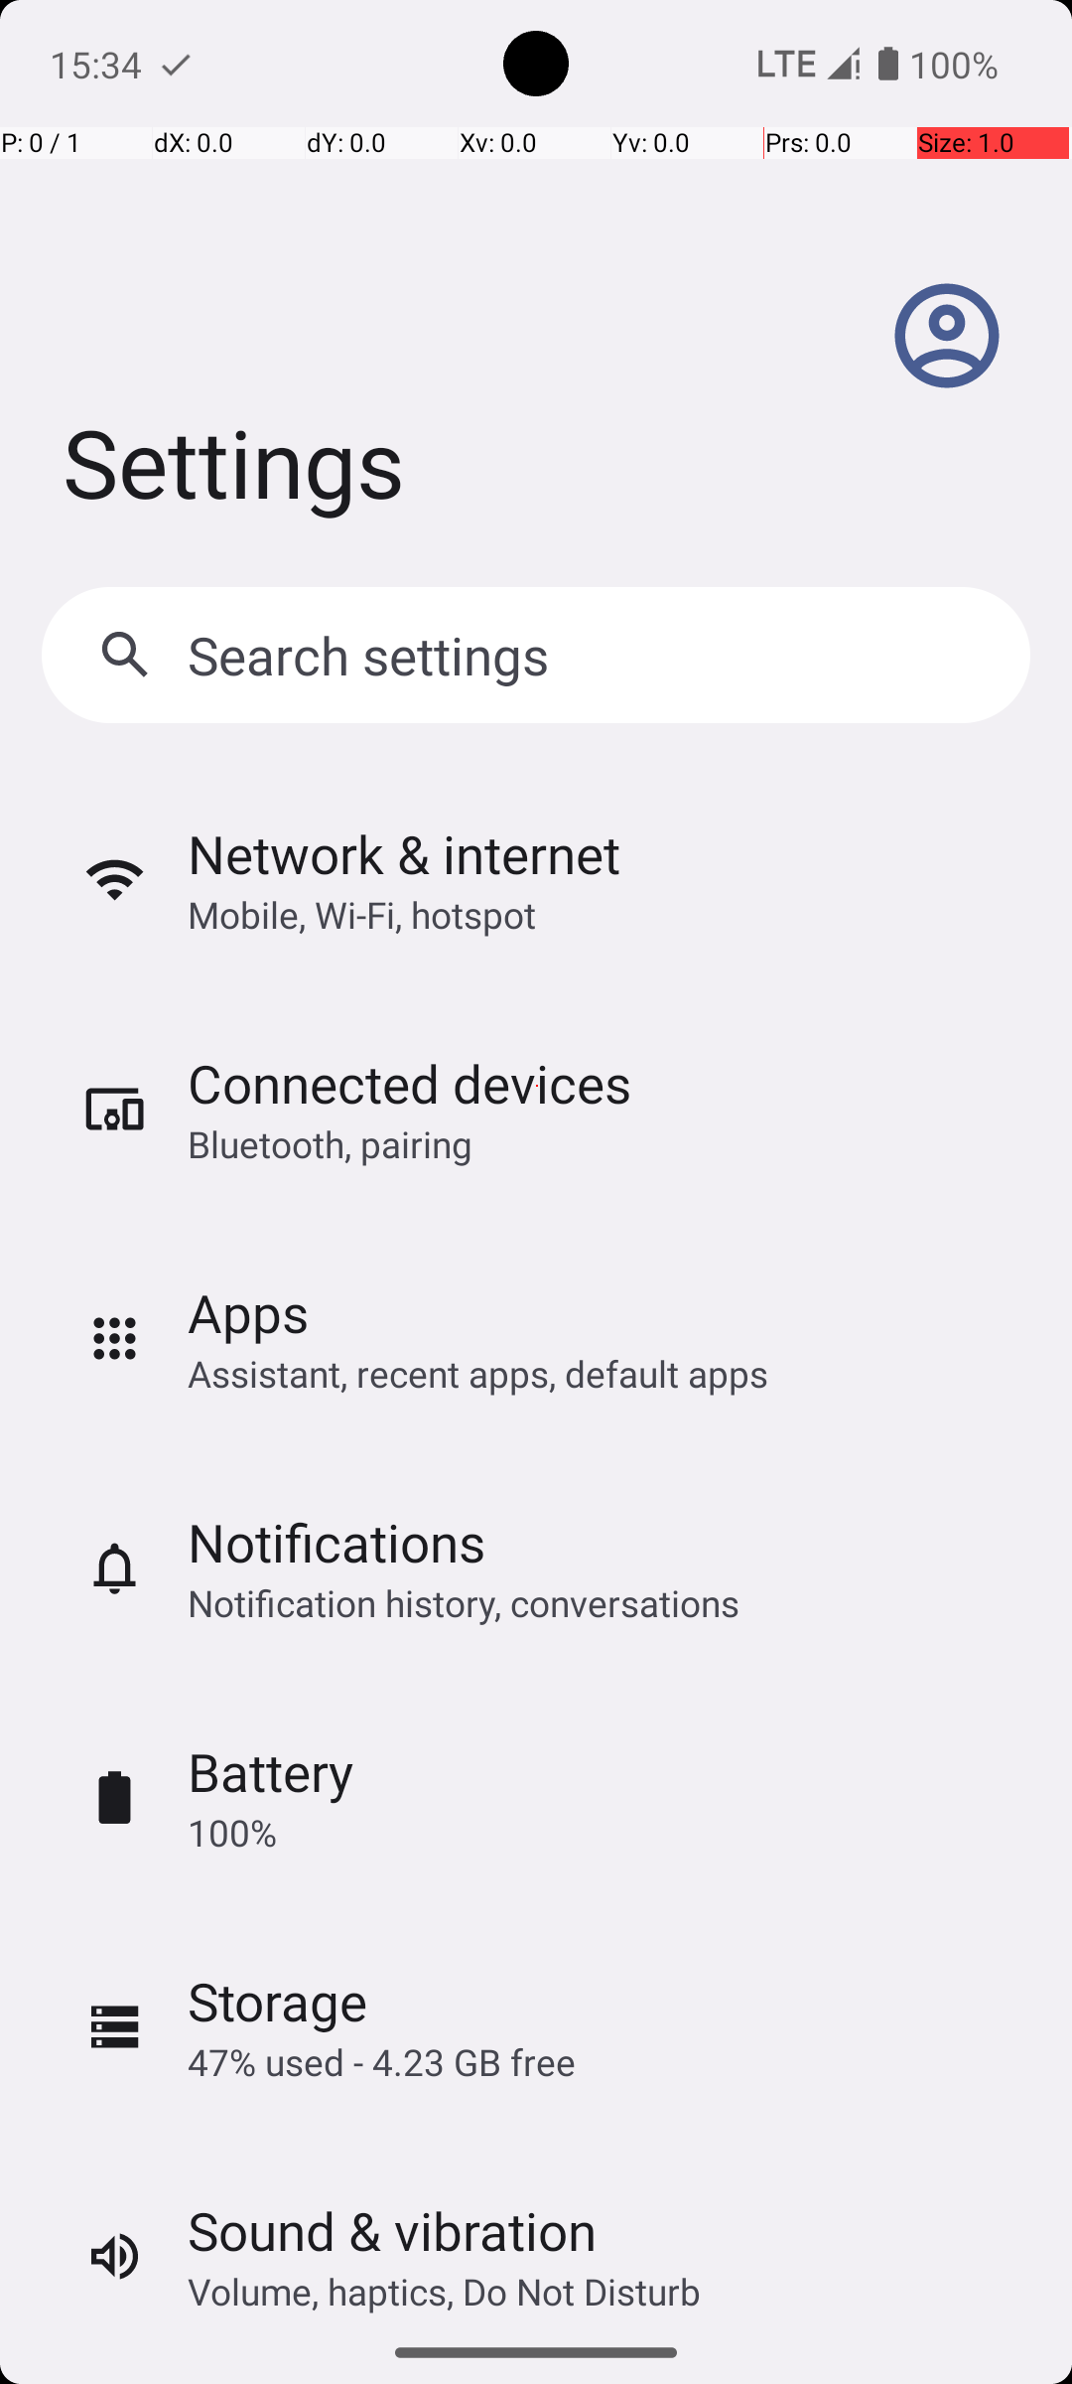  Describe the element at coordinates (381, 2062) in the screenshot. I see `47% used - 4.23 GB free` at that location.